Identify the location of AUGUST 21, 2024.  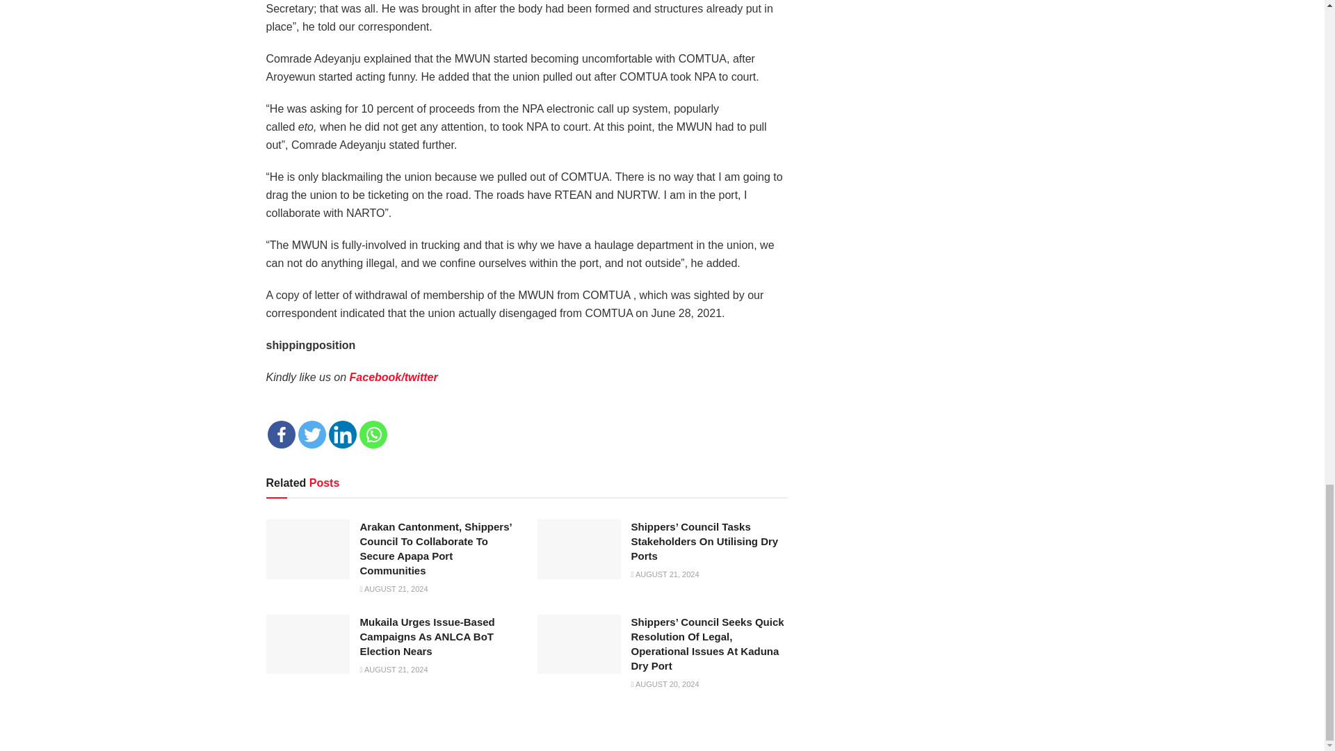
(394, 589).